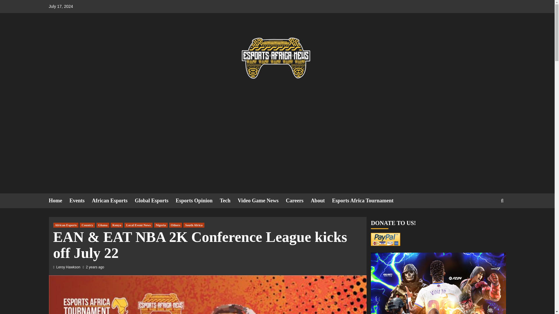  I want to click on Esports Africa Tournament, so click(366, 201).